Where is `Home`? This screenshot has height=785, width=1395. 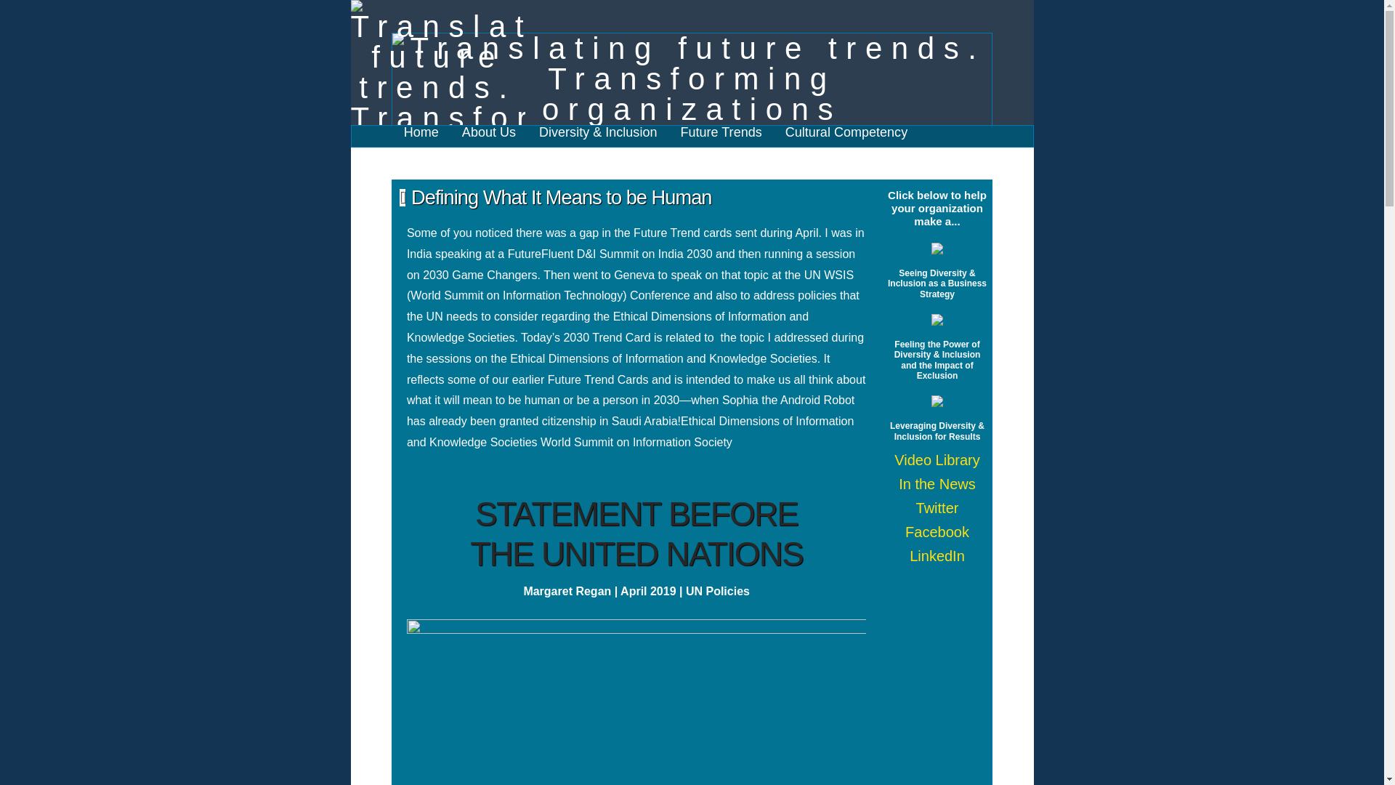
Home is located at coordinates (421, 137).